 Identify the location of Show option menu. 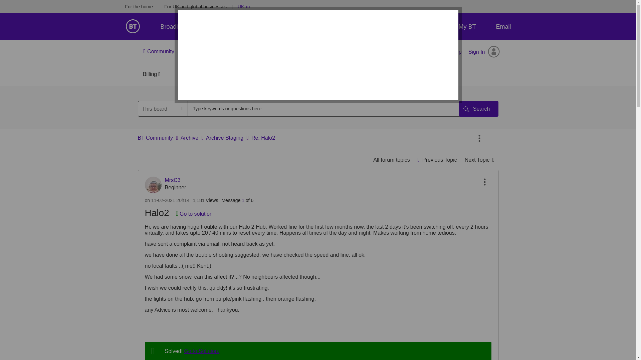
(484, 182).